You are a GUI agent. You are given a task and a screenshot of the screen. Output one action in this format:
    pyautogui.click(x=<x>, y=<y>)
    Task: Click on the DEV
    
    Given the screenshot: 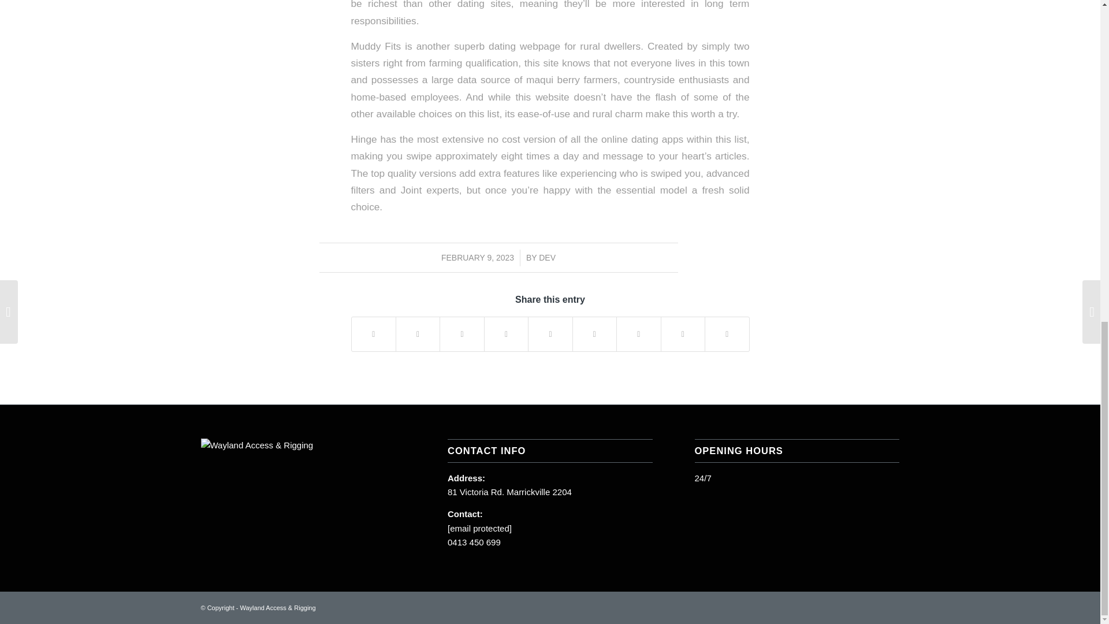 What is the action you would take?
    pyautogui.click(x=547, y=258)
    